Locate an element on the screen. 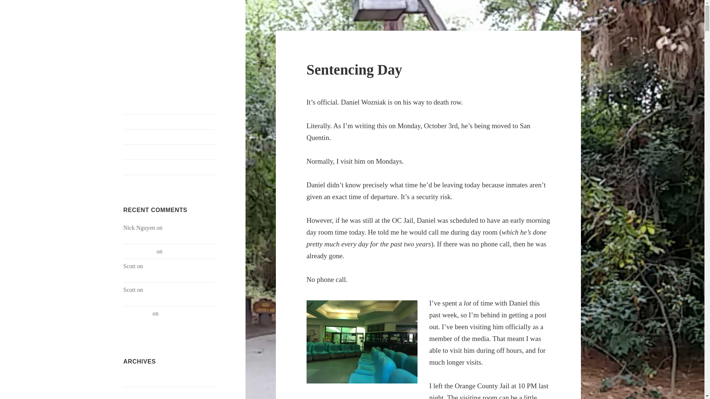  Daniel Wozniak Is My Friend? is located at coordinates (166, 42).